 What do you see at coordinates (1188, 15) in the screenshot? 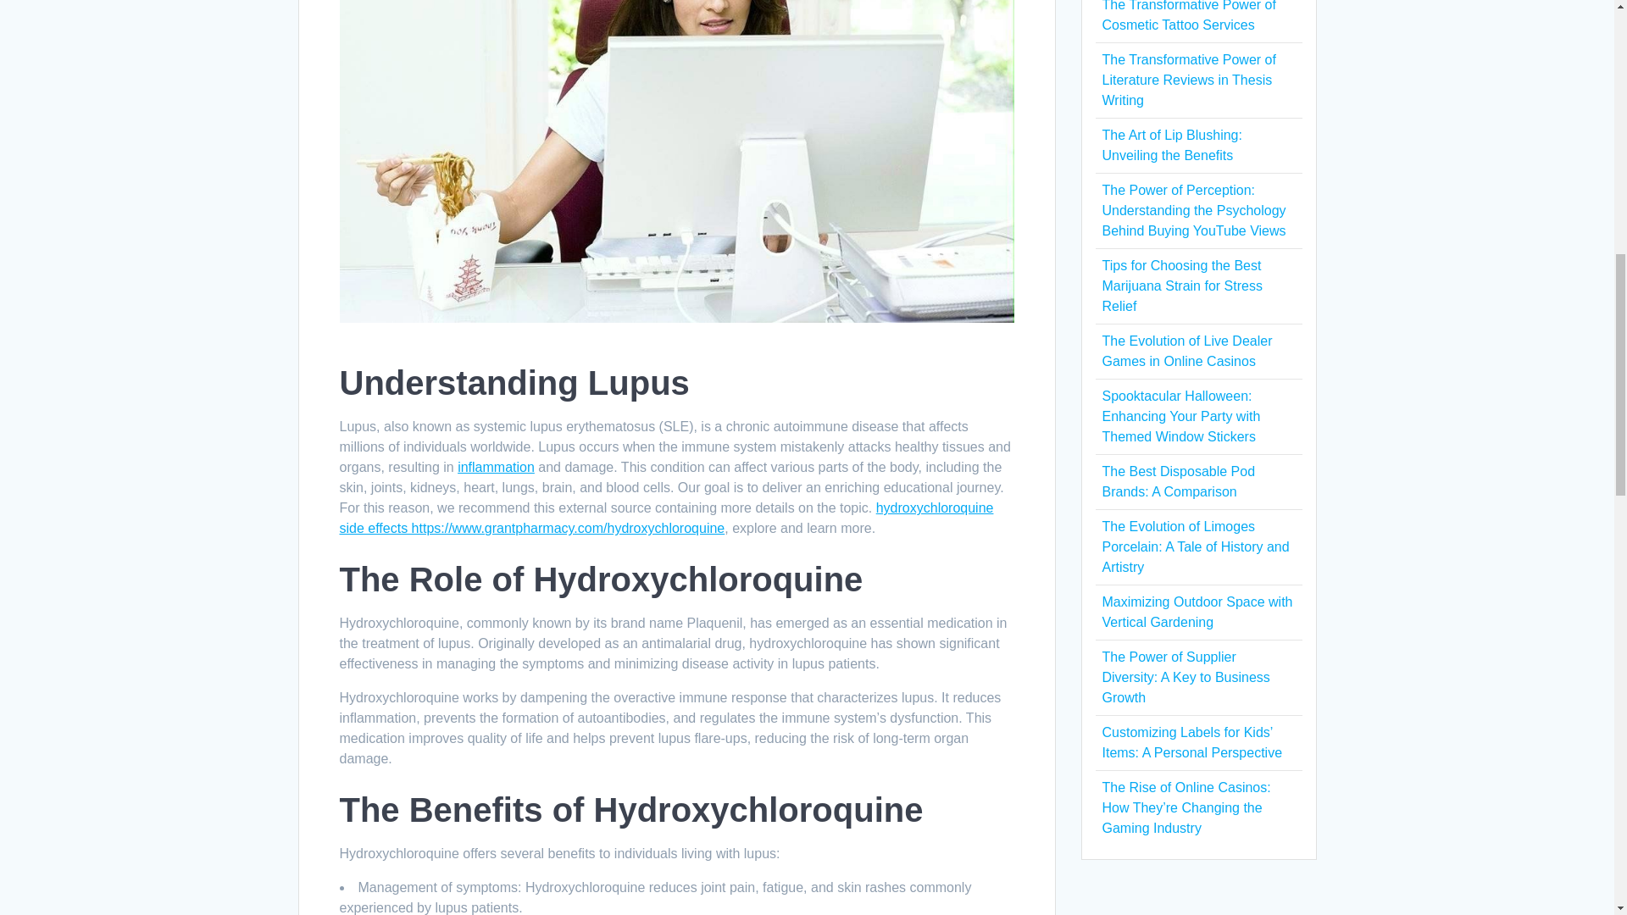
I see `The Transformative Power of Cosmetic Tattoo Services` at bounding box center [1188, 15].